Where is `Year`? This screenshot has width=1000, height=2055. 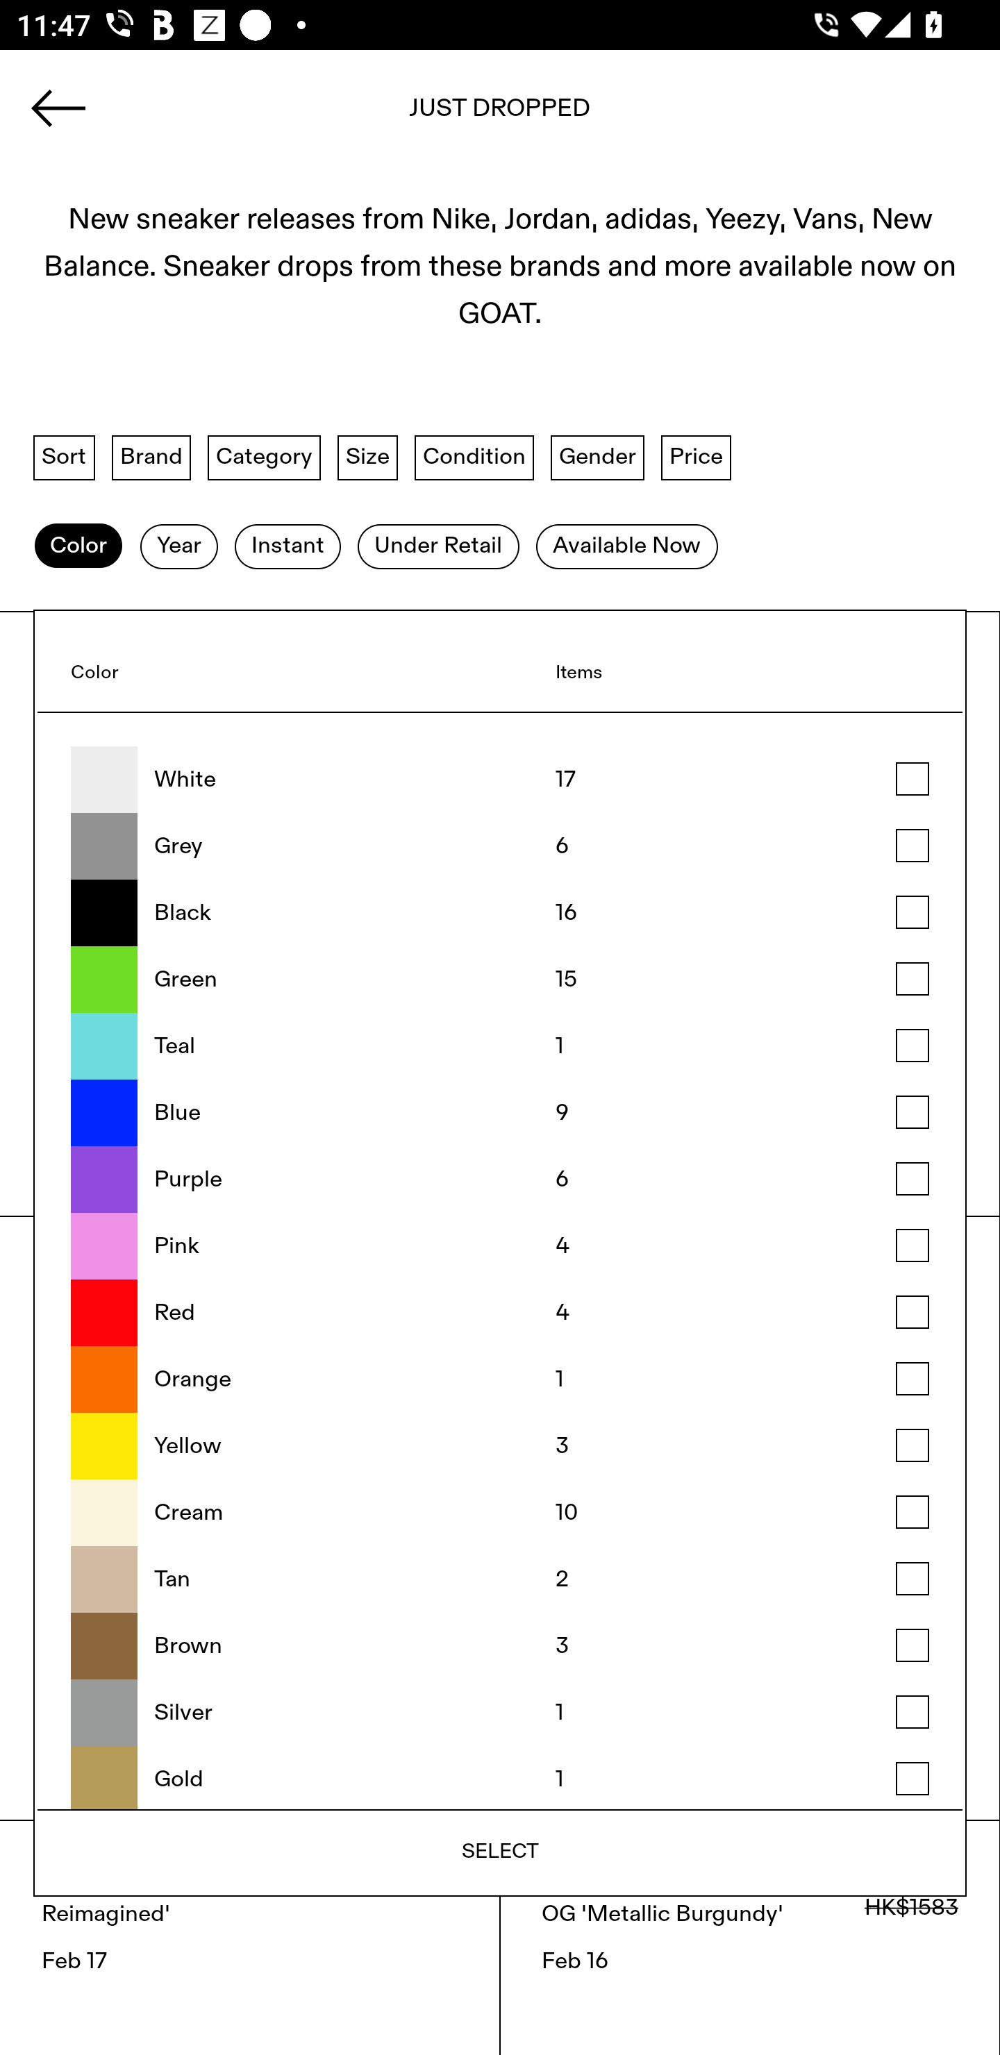
Year is located at coordinates (178, 545).